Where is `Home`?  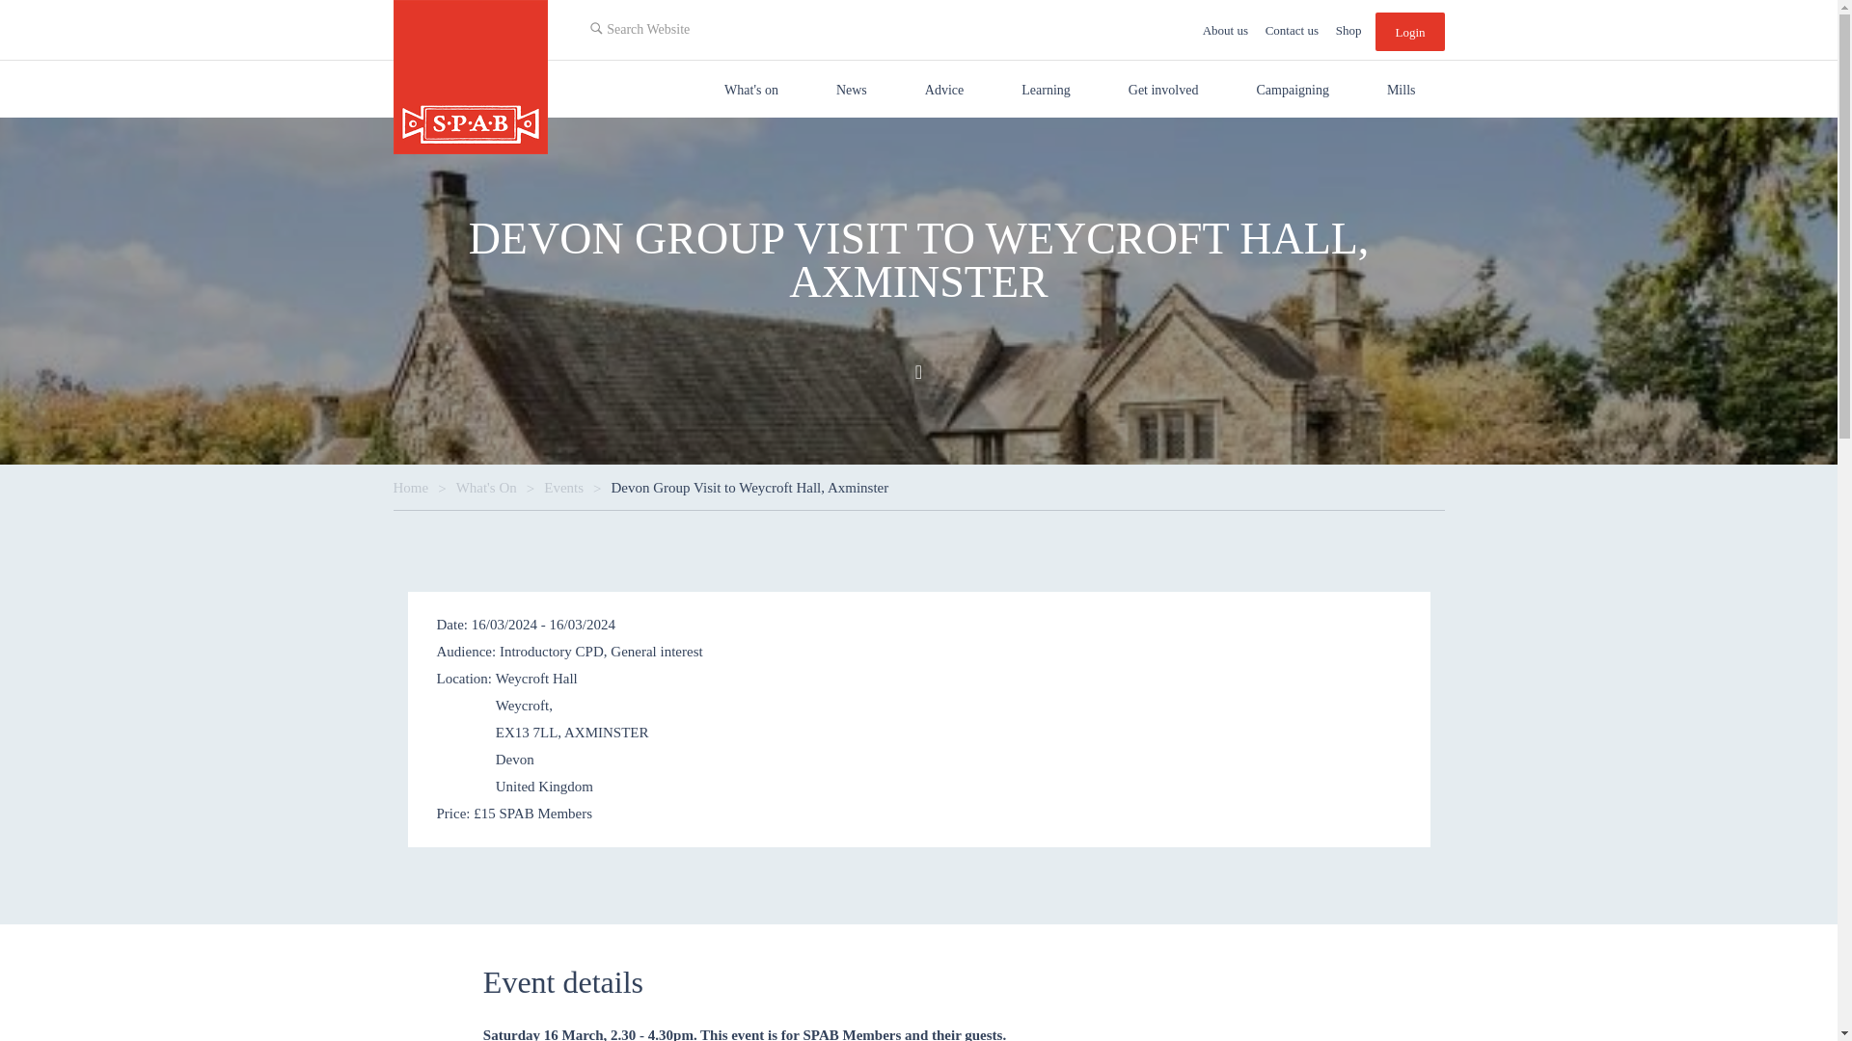 Home is located at coordinates (471, 77).